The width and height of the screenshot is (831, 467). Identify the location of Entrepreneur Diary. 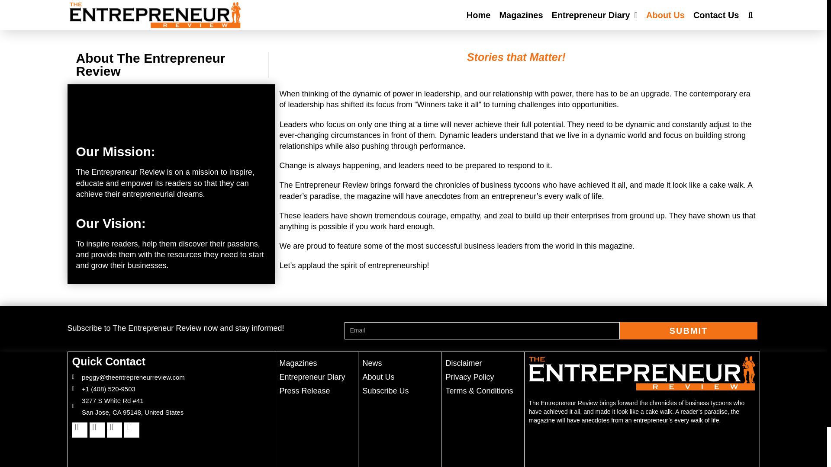
(594, 15).